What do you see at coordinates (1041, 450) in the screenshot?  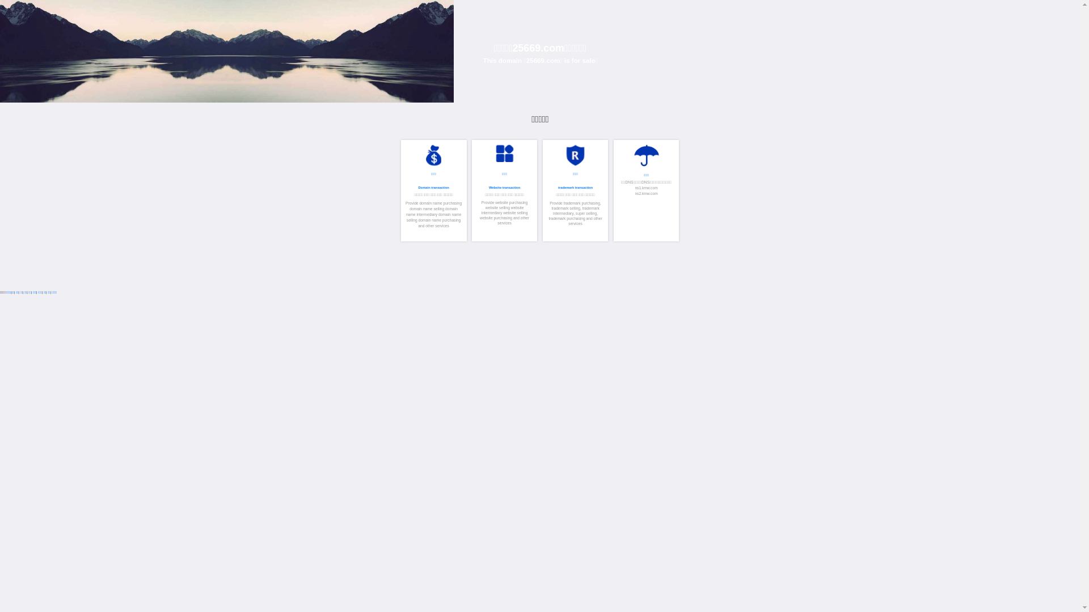 I see `Domain transaction` at bounding box center [1041, 450].